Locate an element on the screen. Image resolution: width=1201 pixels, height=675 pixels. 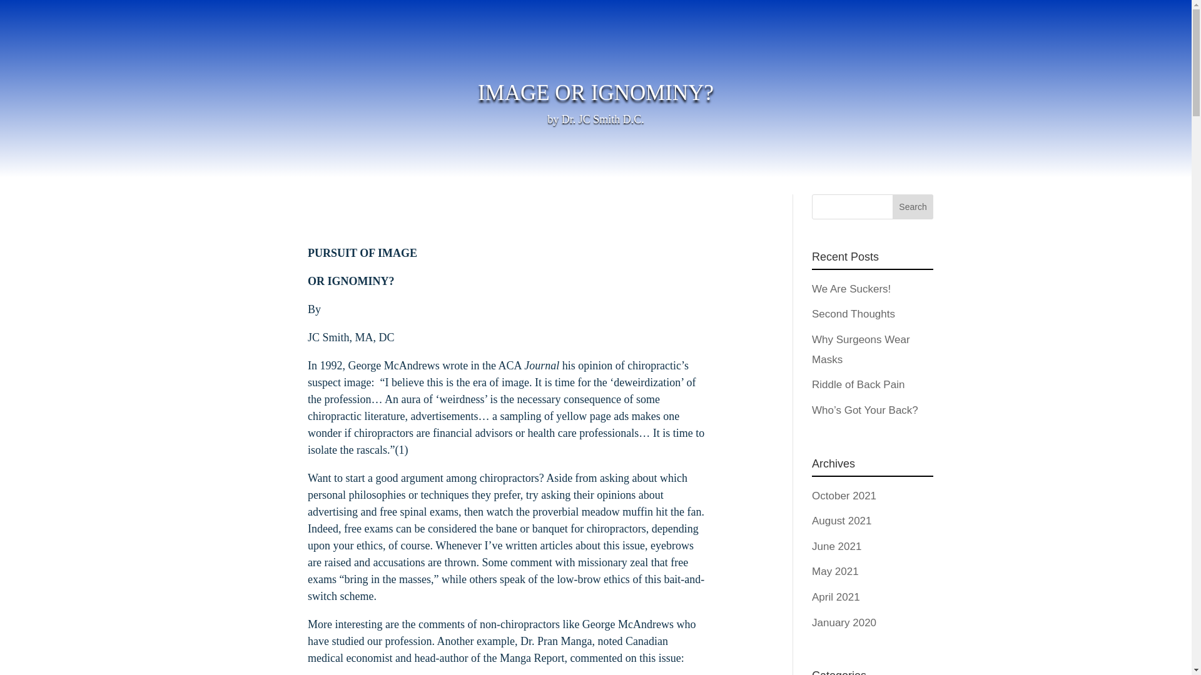
Search is located at coordinates (913, 207).